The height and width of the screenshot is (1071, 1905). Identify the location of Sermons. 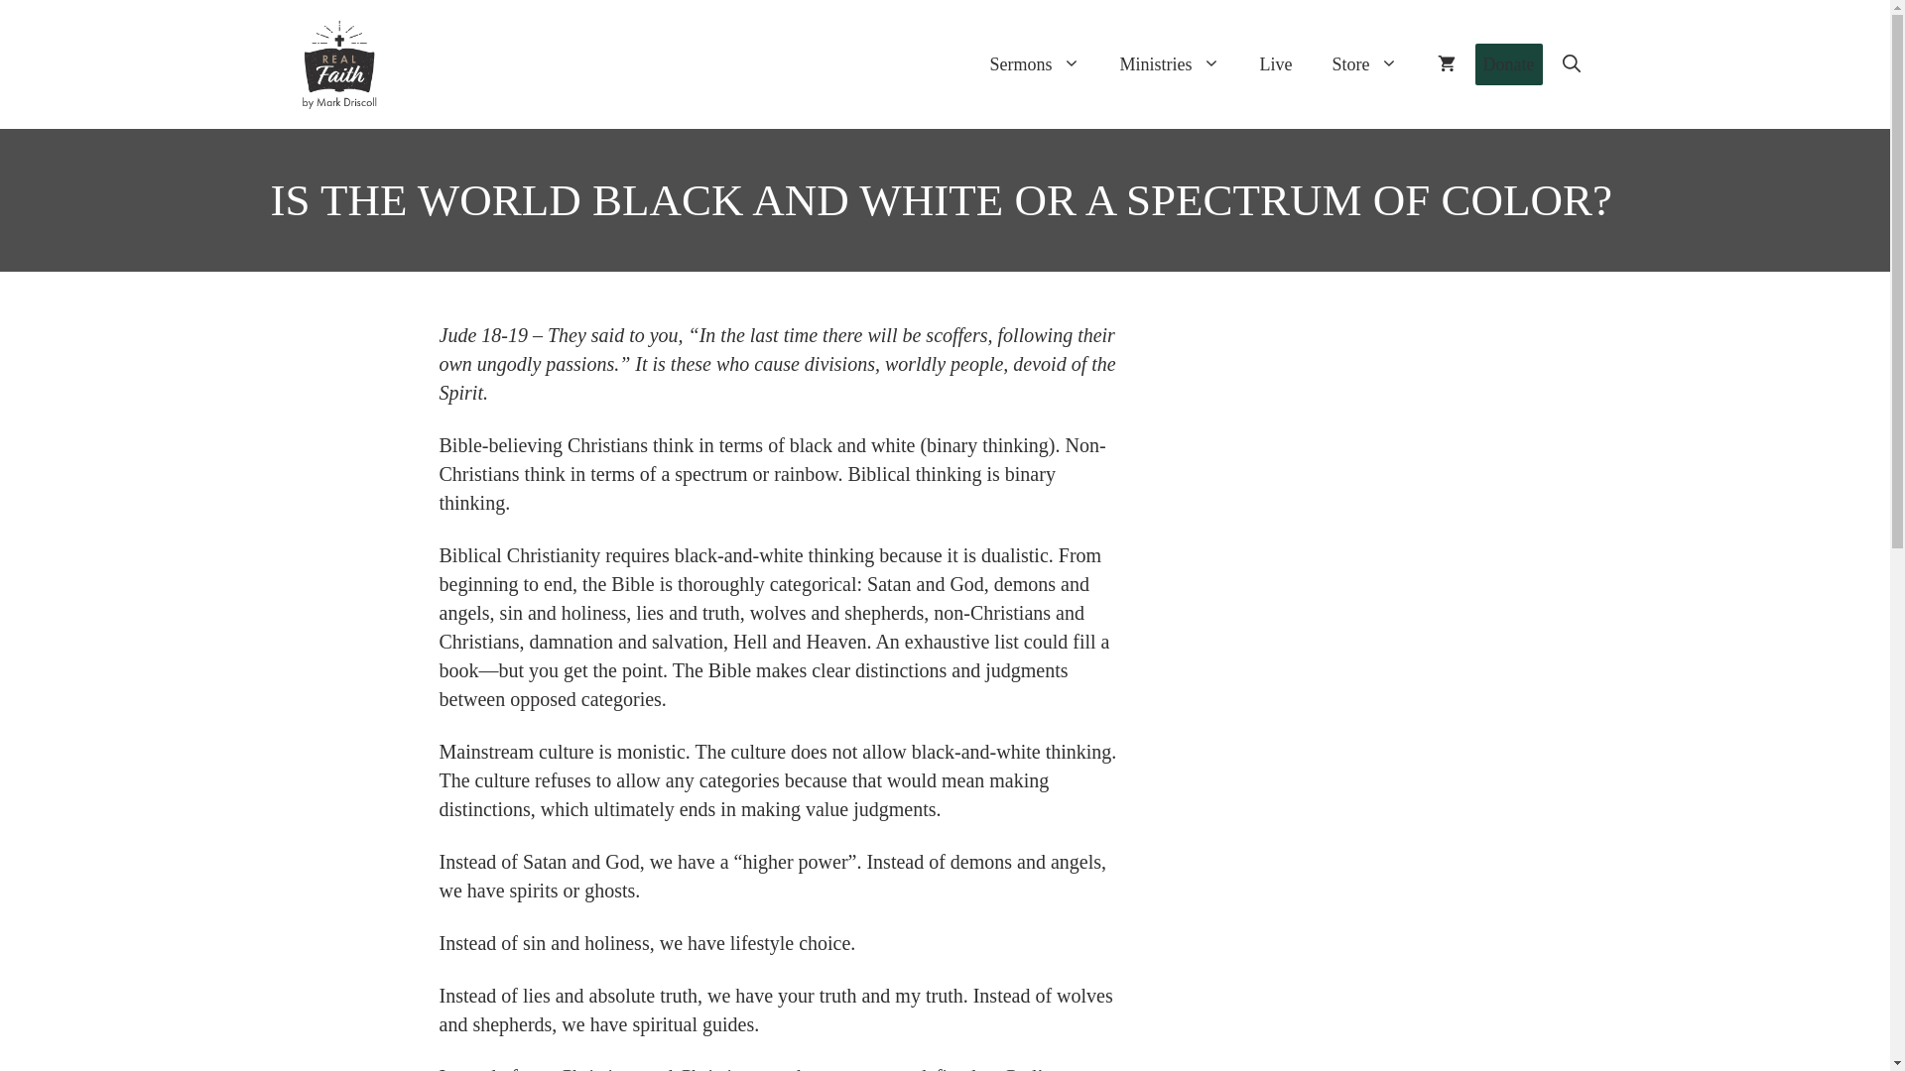
(1035, 63).